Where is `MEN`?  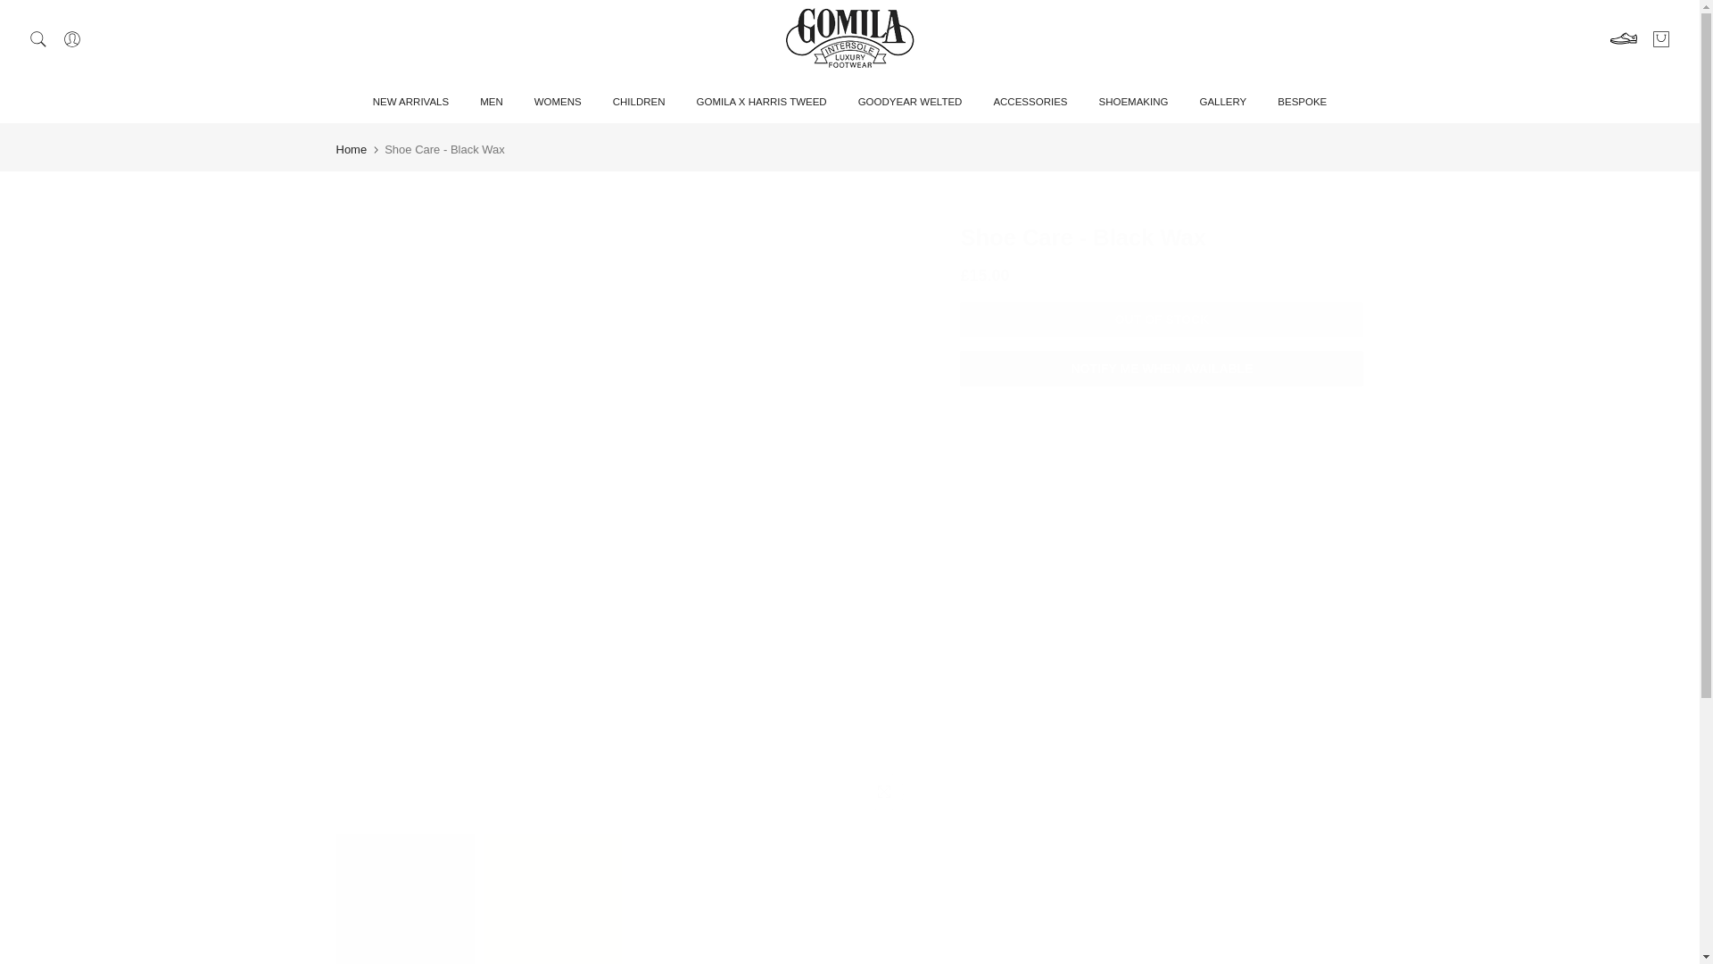
MEN is located at coordinates (491, 102).